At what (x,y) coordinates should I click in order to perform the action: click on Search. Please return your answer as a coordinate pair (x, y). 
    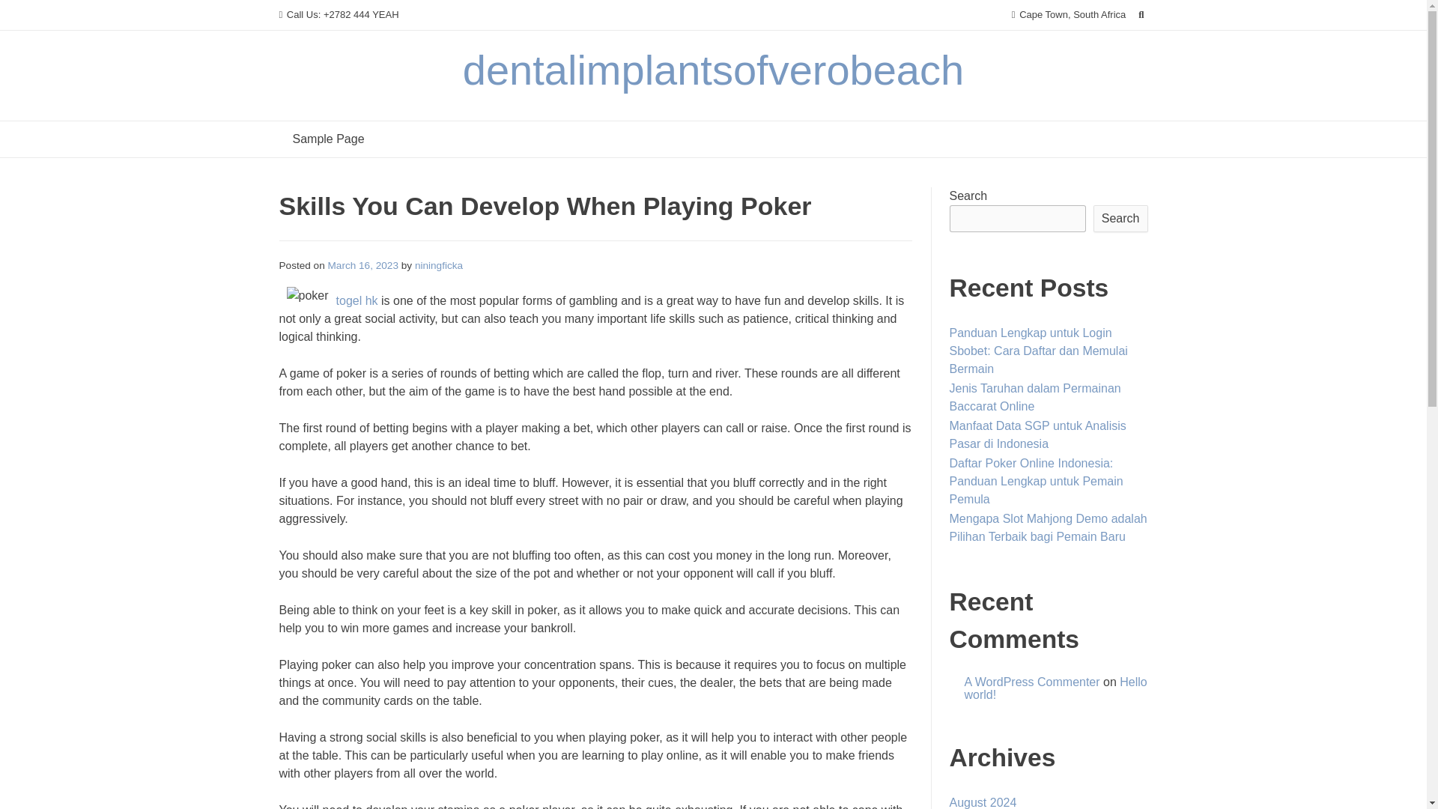
    Looking at the image, I should click on (27, 13).